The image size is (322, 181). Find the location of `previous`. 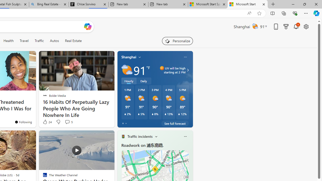

previous is located at coordinates (120, 168).